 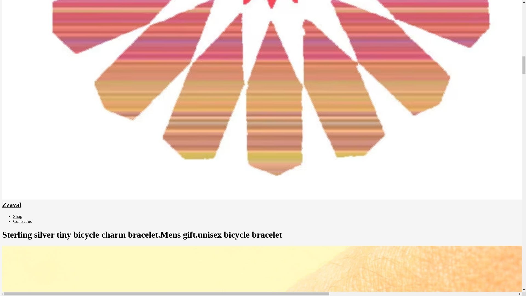 What do you see at coordinates (22, 221) in the screenshot?
I see `Contact us` at bounding box center [22, 221].